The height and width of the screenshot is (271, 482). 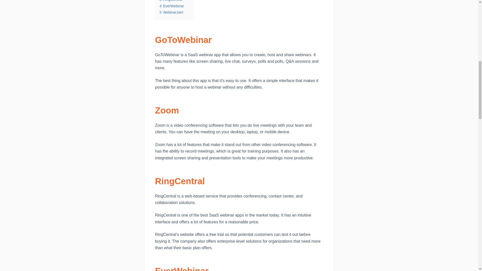 I want to click on 4 EverWebinar, so click(x=172, y=6).